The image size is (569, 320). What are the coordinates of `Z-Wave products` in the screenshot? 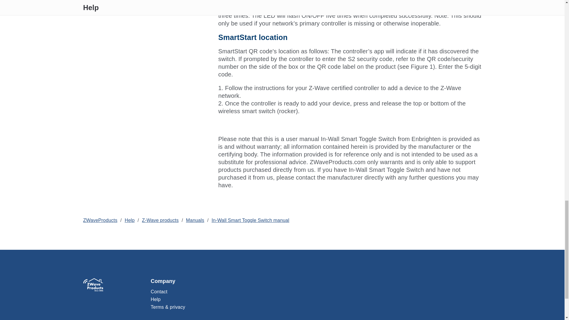 It's located at (160, 220).